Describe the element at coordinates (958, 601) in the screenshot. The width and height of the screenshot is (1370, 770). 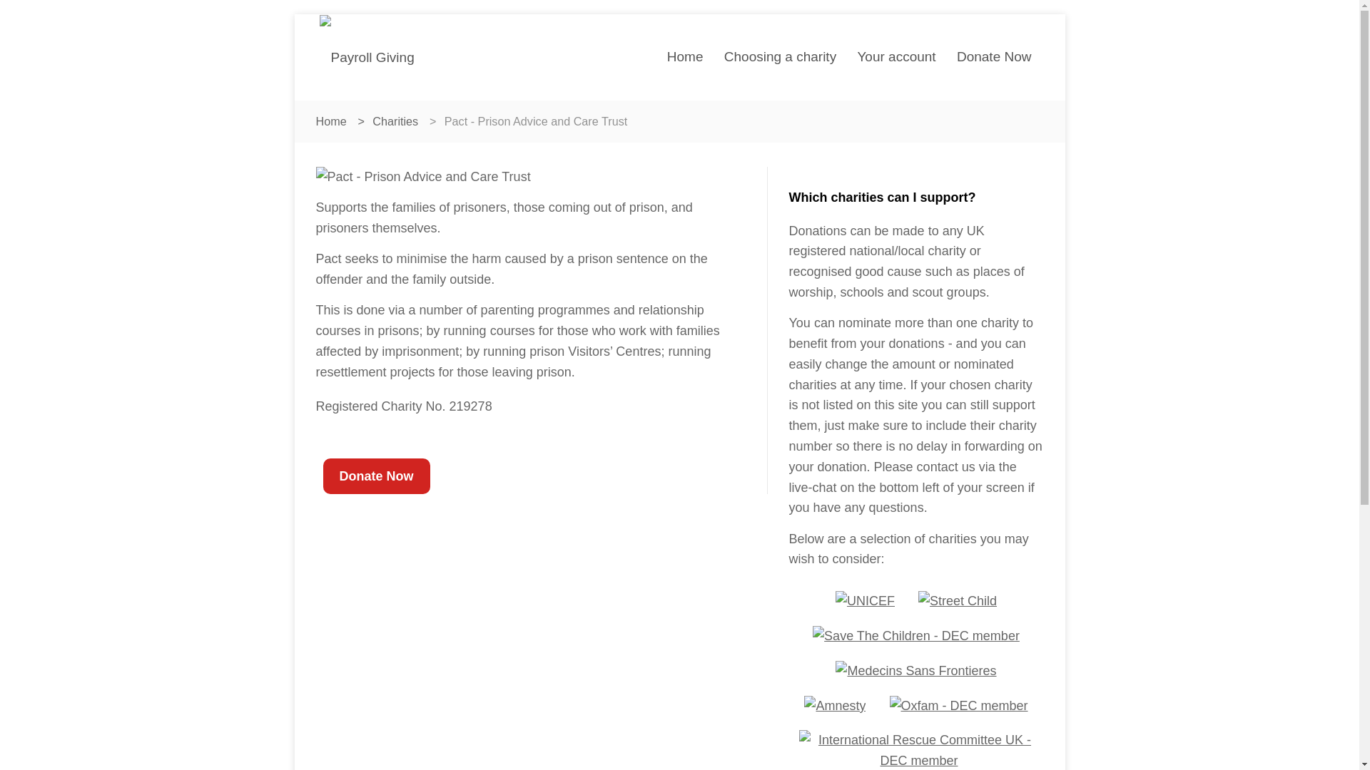
I see `Street Child` at that location.